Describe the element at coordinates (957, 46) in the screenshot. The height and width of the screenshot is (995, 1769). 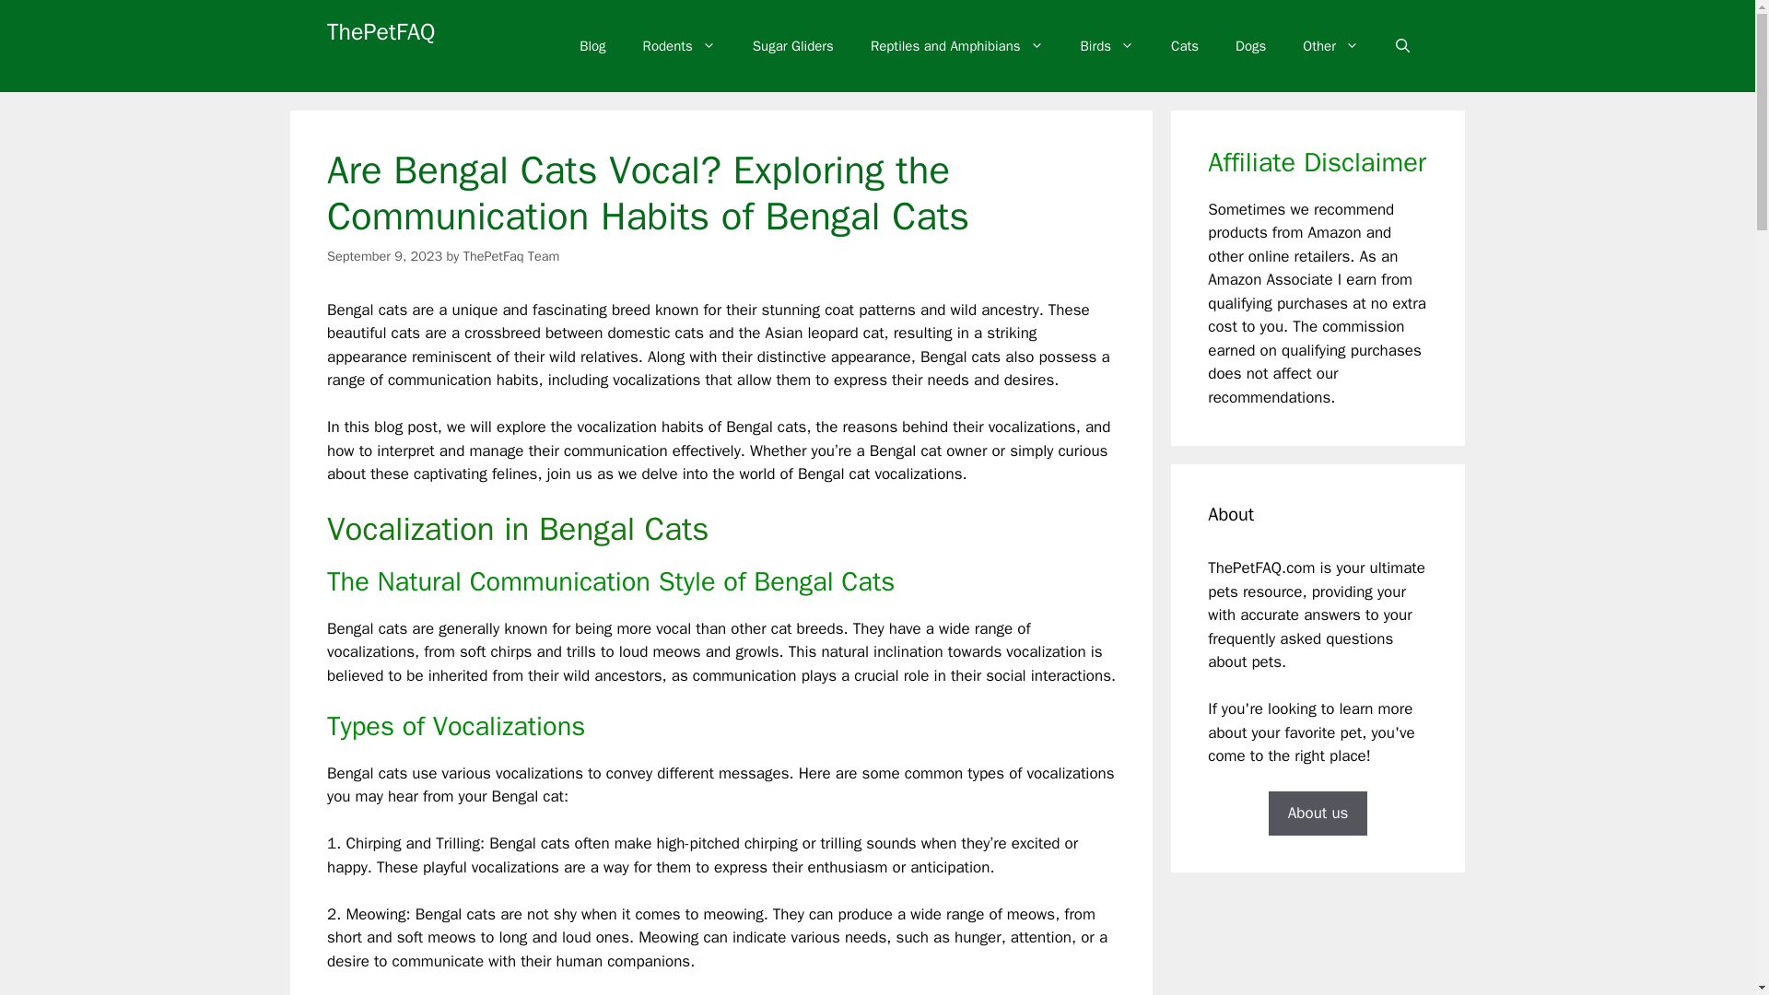
I see `Reptiles and Amphibians` at that location.